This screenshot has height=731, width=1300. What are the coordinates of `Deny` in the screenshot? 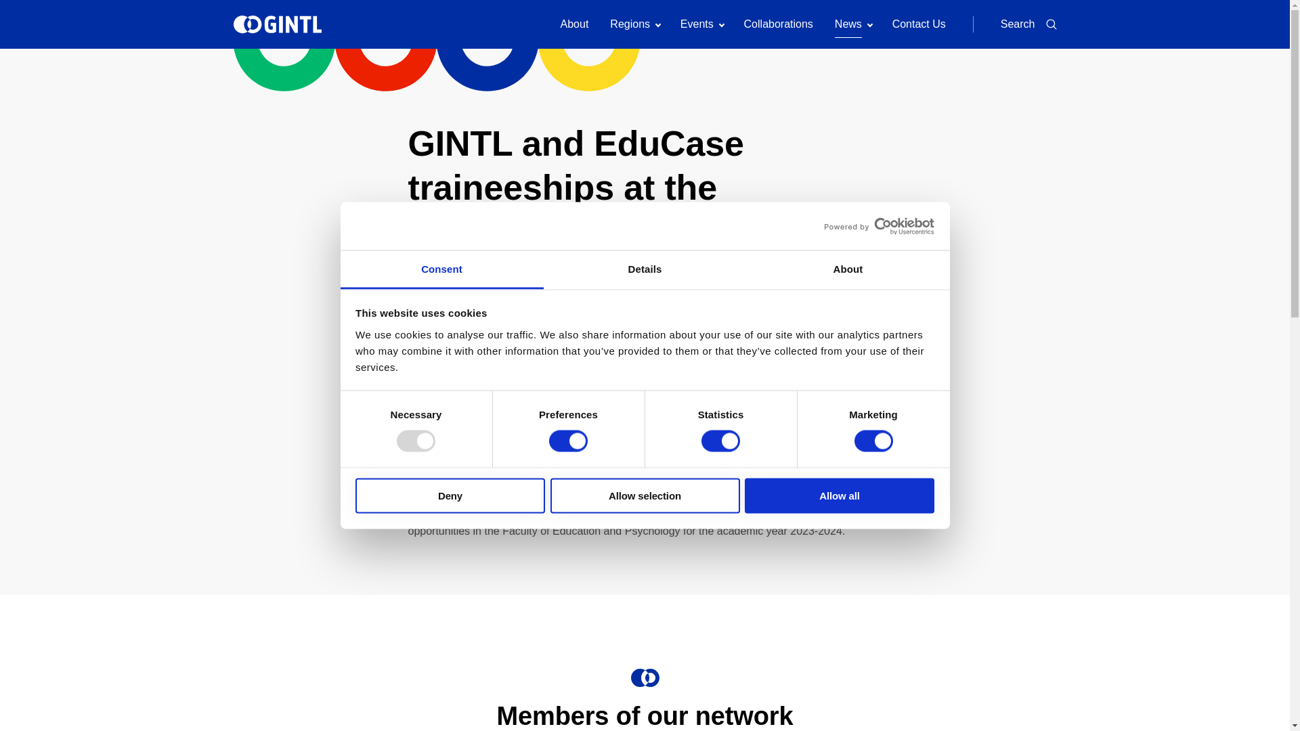 It's located at (450, 495).